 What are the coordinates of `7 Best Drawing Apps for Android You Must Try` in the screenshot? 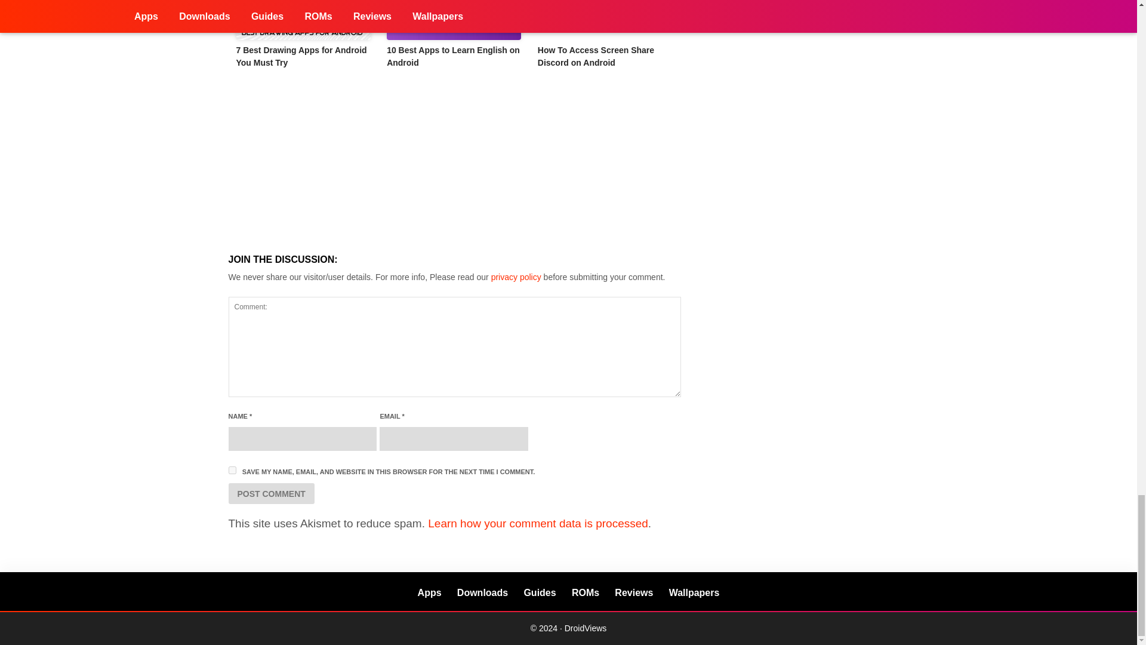 It's located at (303, 20).